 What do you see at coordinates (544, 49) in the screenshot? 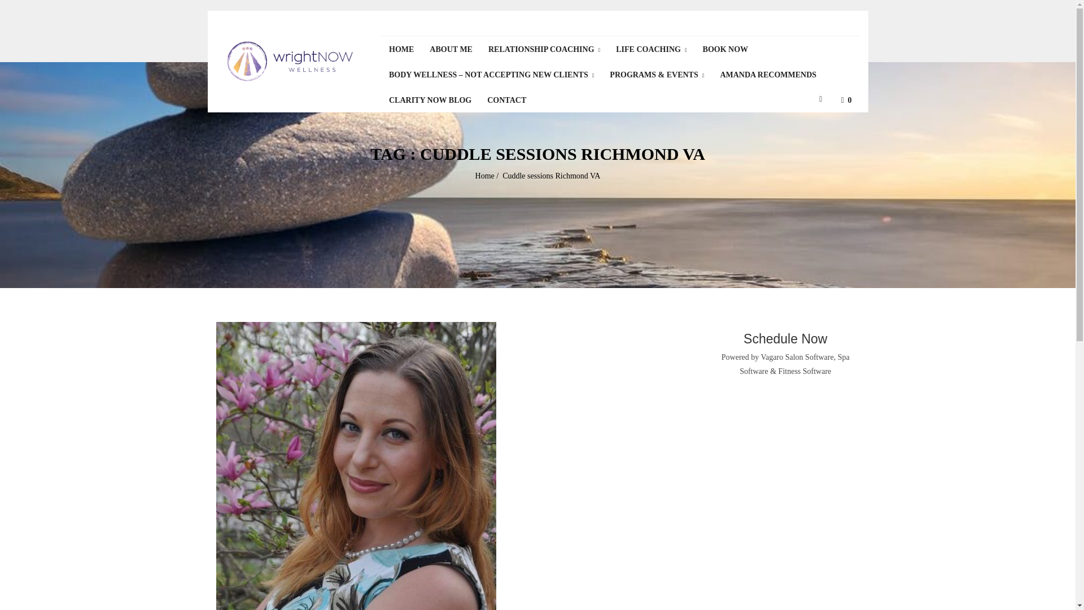
I see `RELATIONSHIP COACHING` at bounding box center [544, 49].